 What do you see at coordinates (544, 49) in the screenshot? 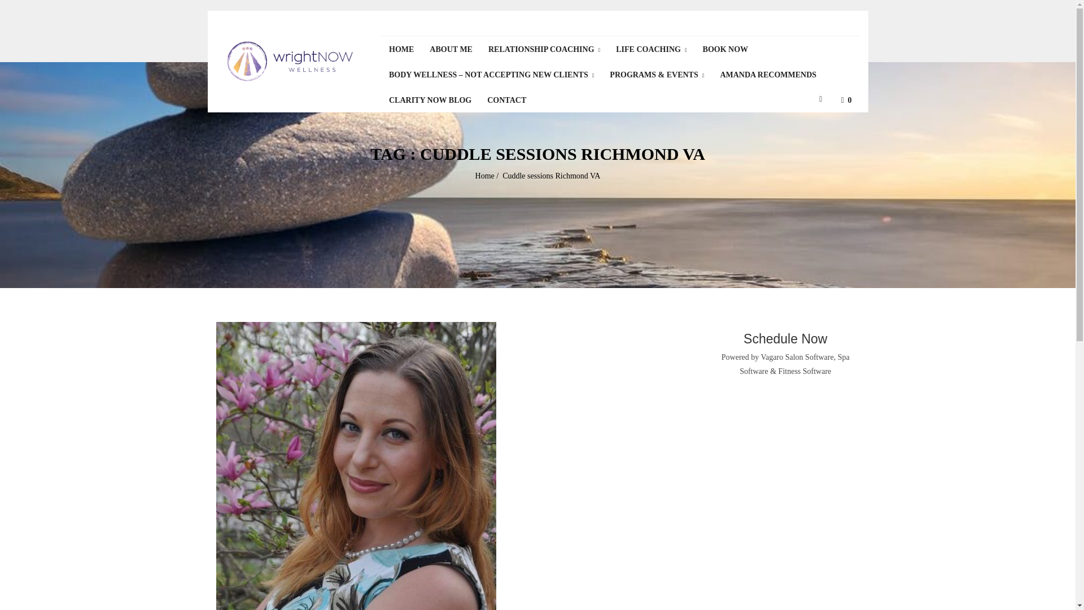
I see `RELATIONSHIP COACHING` at bounding box center [544, 49].